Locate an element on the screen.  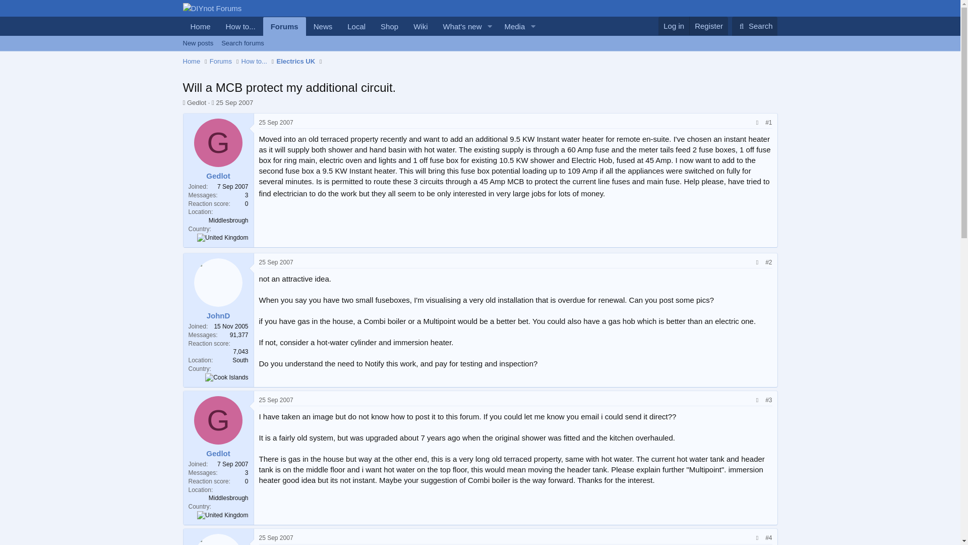
United Kingdom is located at coordinates (234, 102).